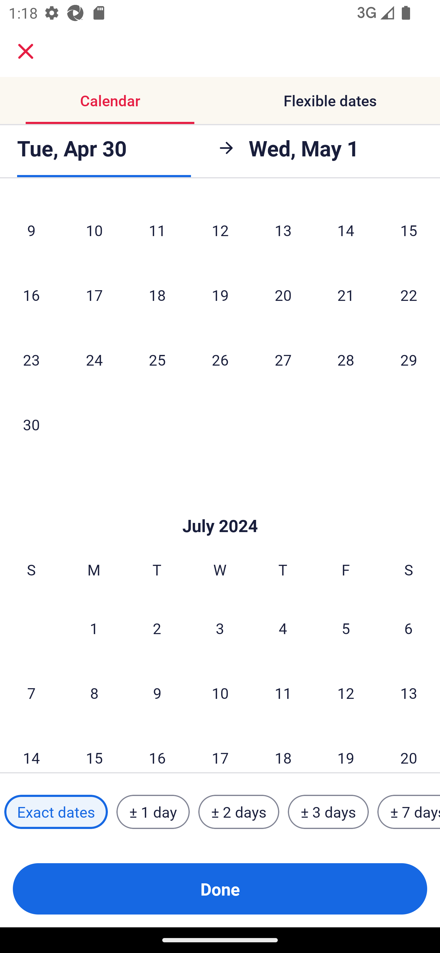 The height and width of the screenshot is (953, 440). I want to click on 24 Monday, June 24, 2024, so click(94, 360).